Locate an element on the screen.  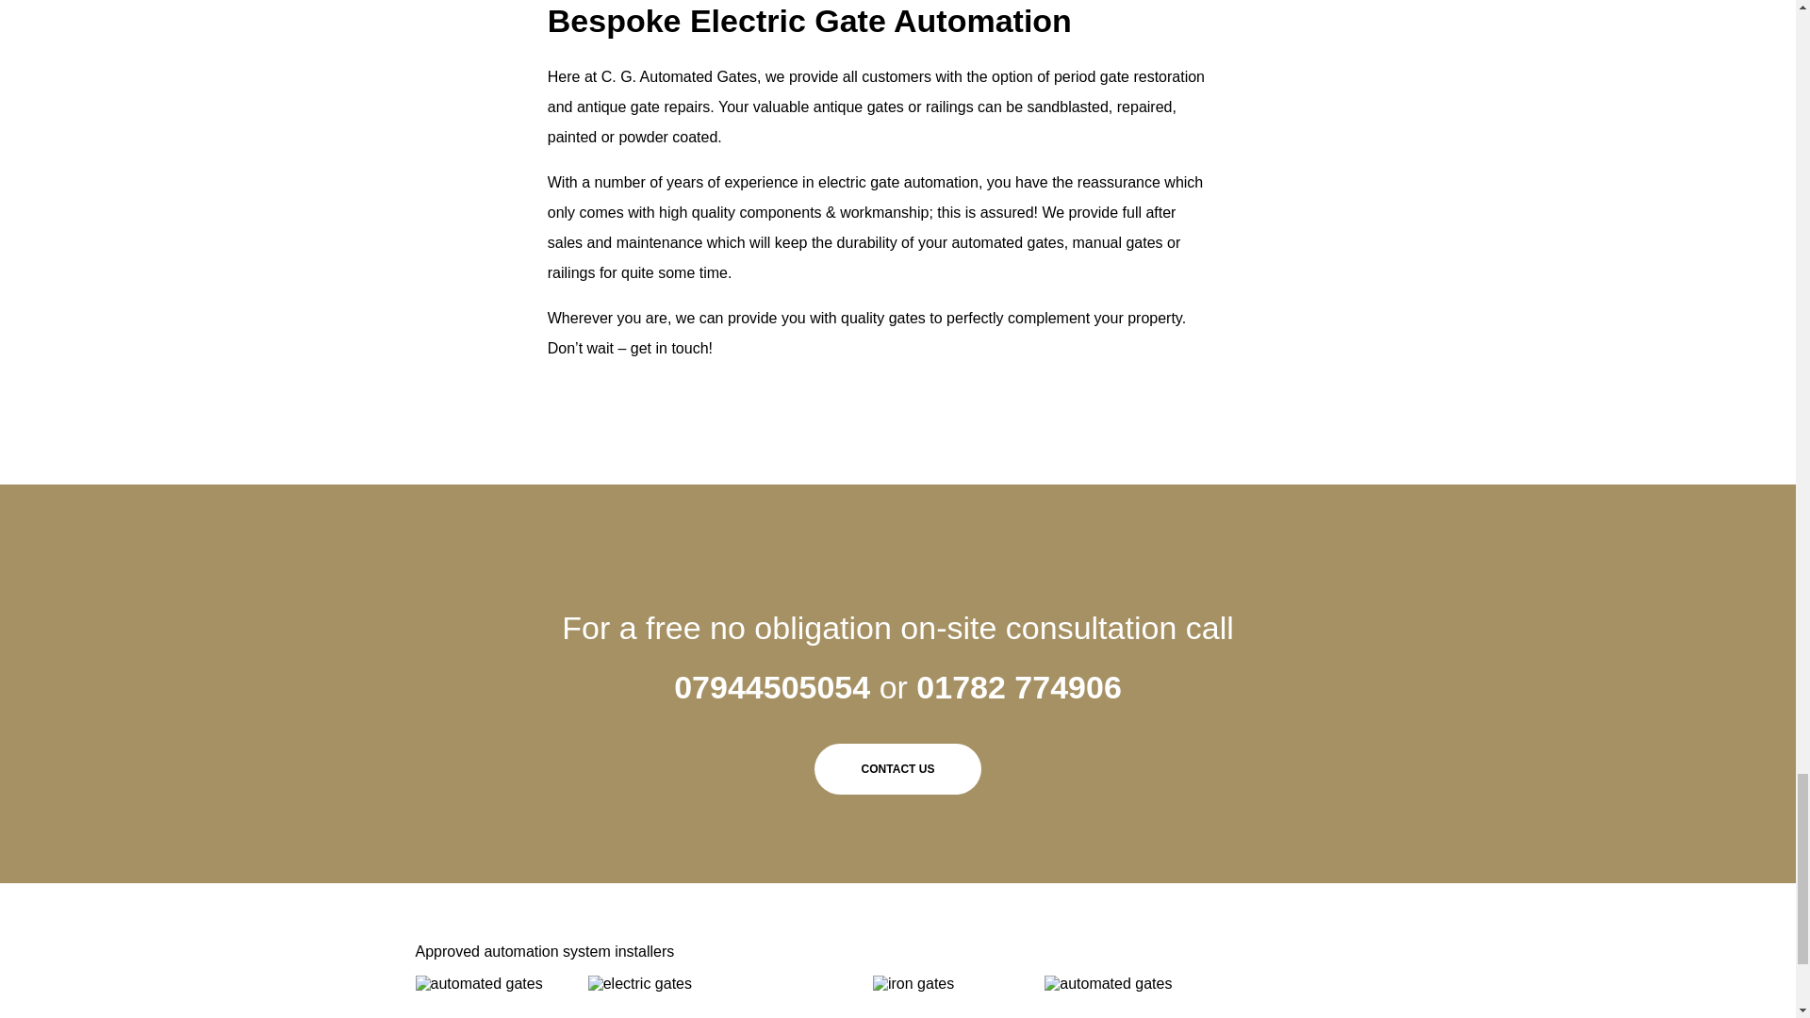
Contact us is located at coordinates (898, 769).